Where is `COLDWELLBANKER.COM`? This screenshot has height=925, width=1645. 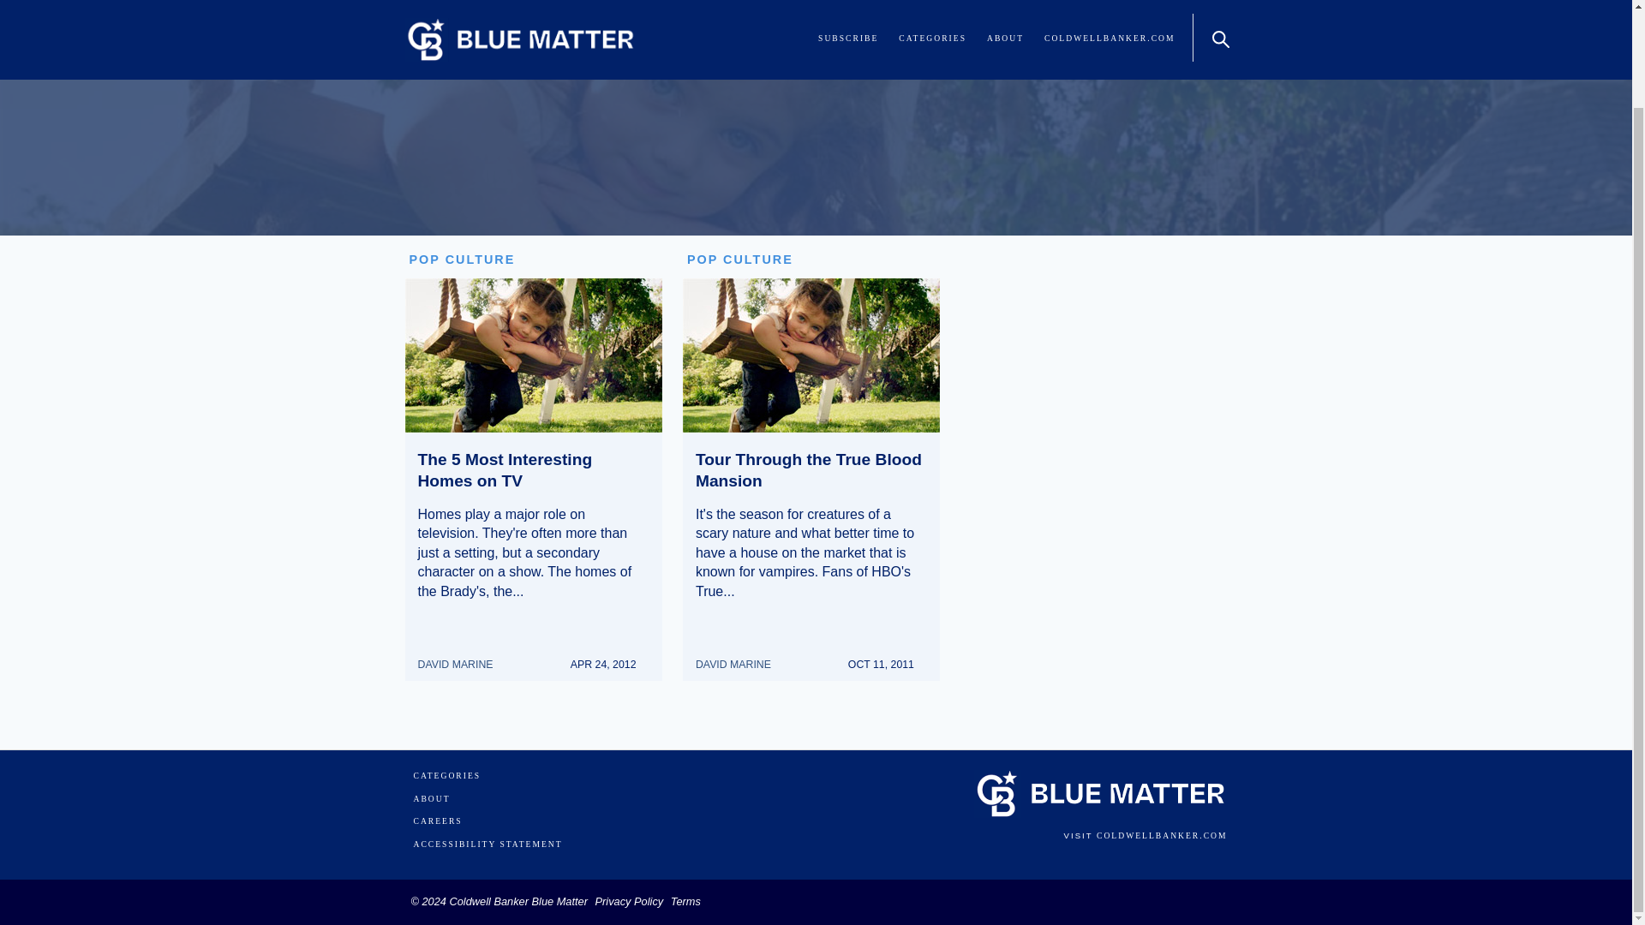
COLDWELLBANKER.COM is located at coordinates (1162, 835).